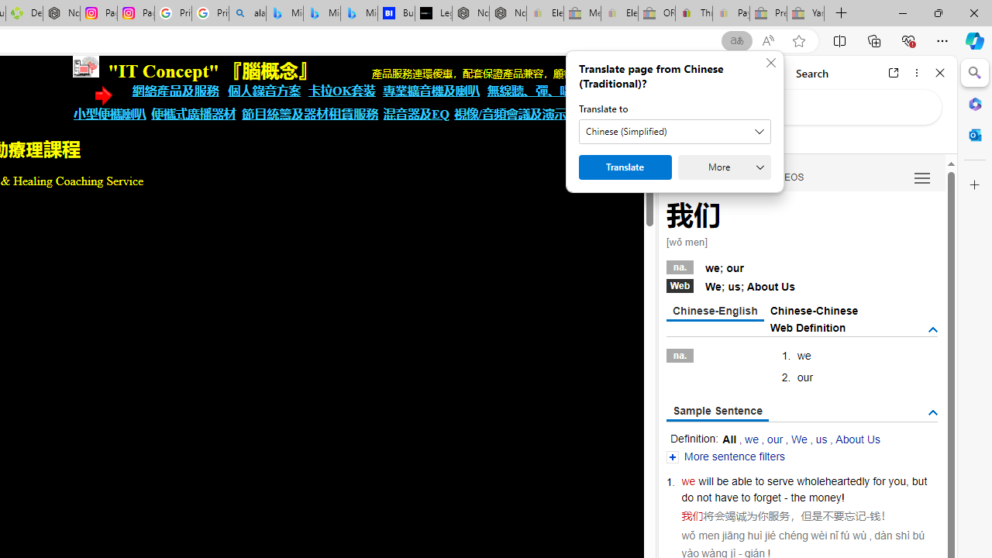 The width and height of the screenshot is (992, 558). What do you see at coordinates (780, 480) in the screenshot?
I see `serve` at bounding box center [780, 480].